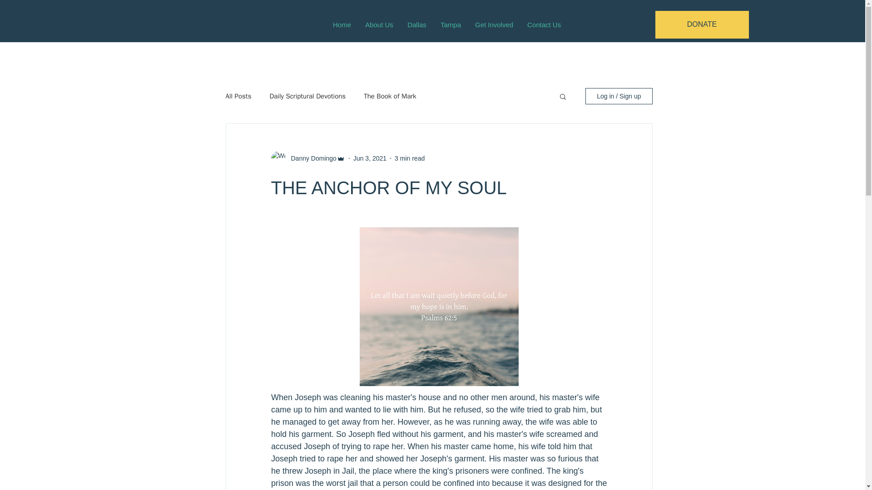 The image size is (872, 490). Describe the element at coordinates (238, 96) in the screenshot. I see `All Posts` at that location.